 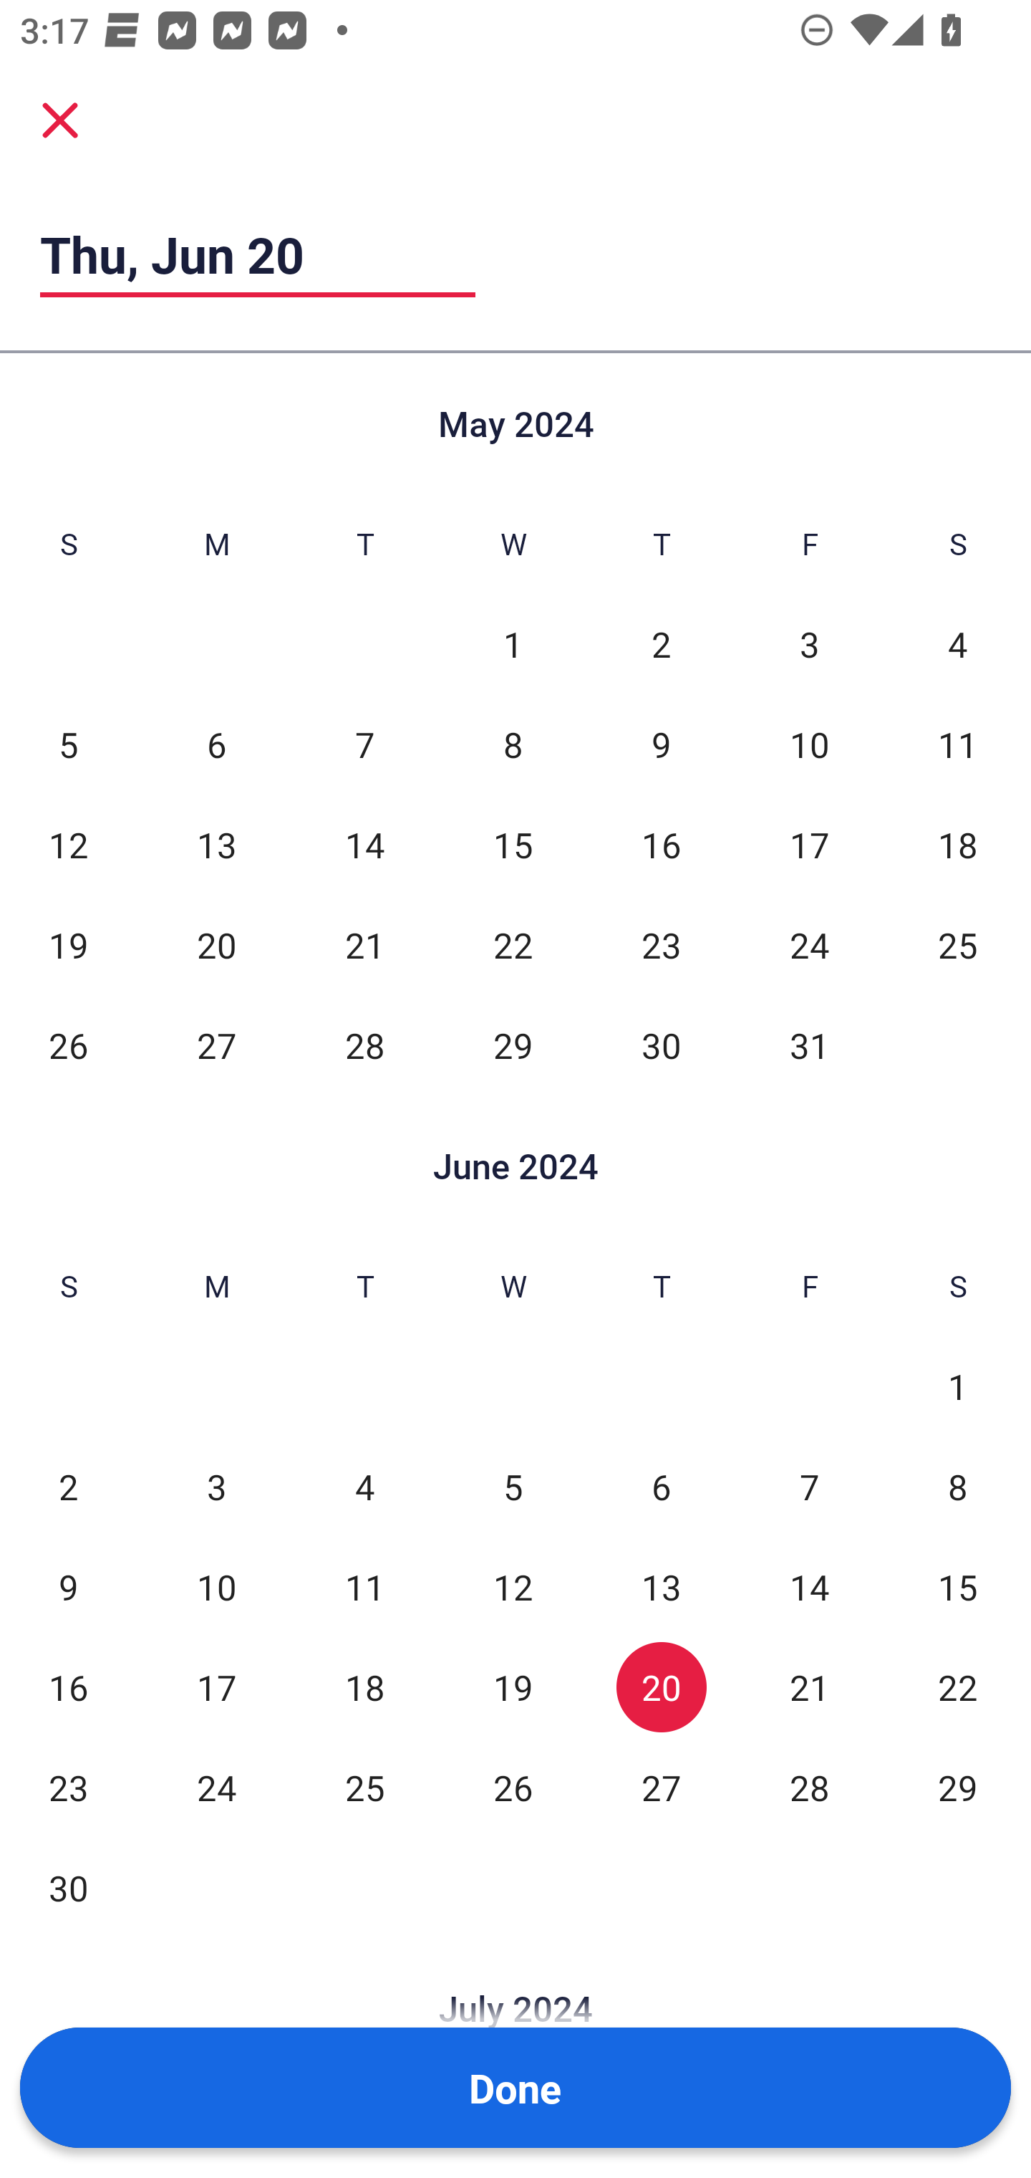 I want to click on 17 Mon, Jun 17, Not Selected, so click(x=216, y=1688).